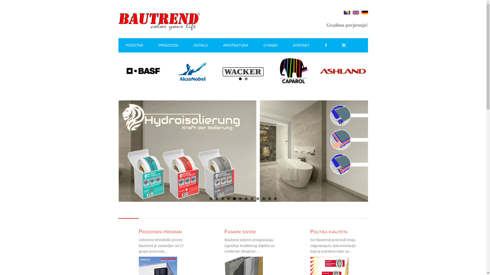 The image size is (490, 275). What do you see at coordinates (240, 231) in the screenshot?
I see `Fasadni sistem` at bounding box center [240, 231].